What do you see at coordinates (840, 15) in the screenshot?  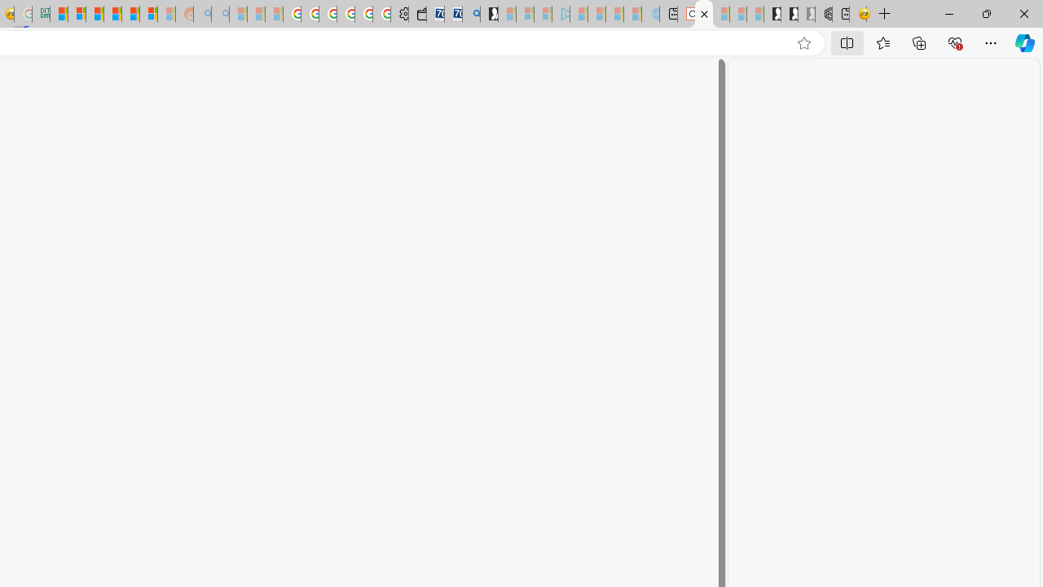 I see `New tab` at bounding box center [840, 15].